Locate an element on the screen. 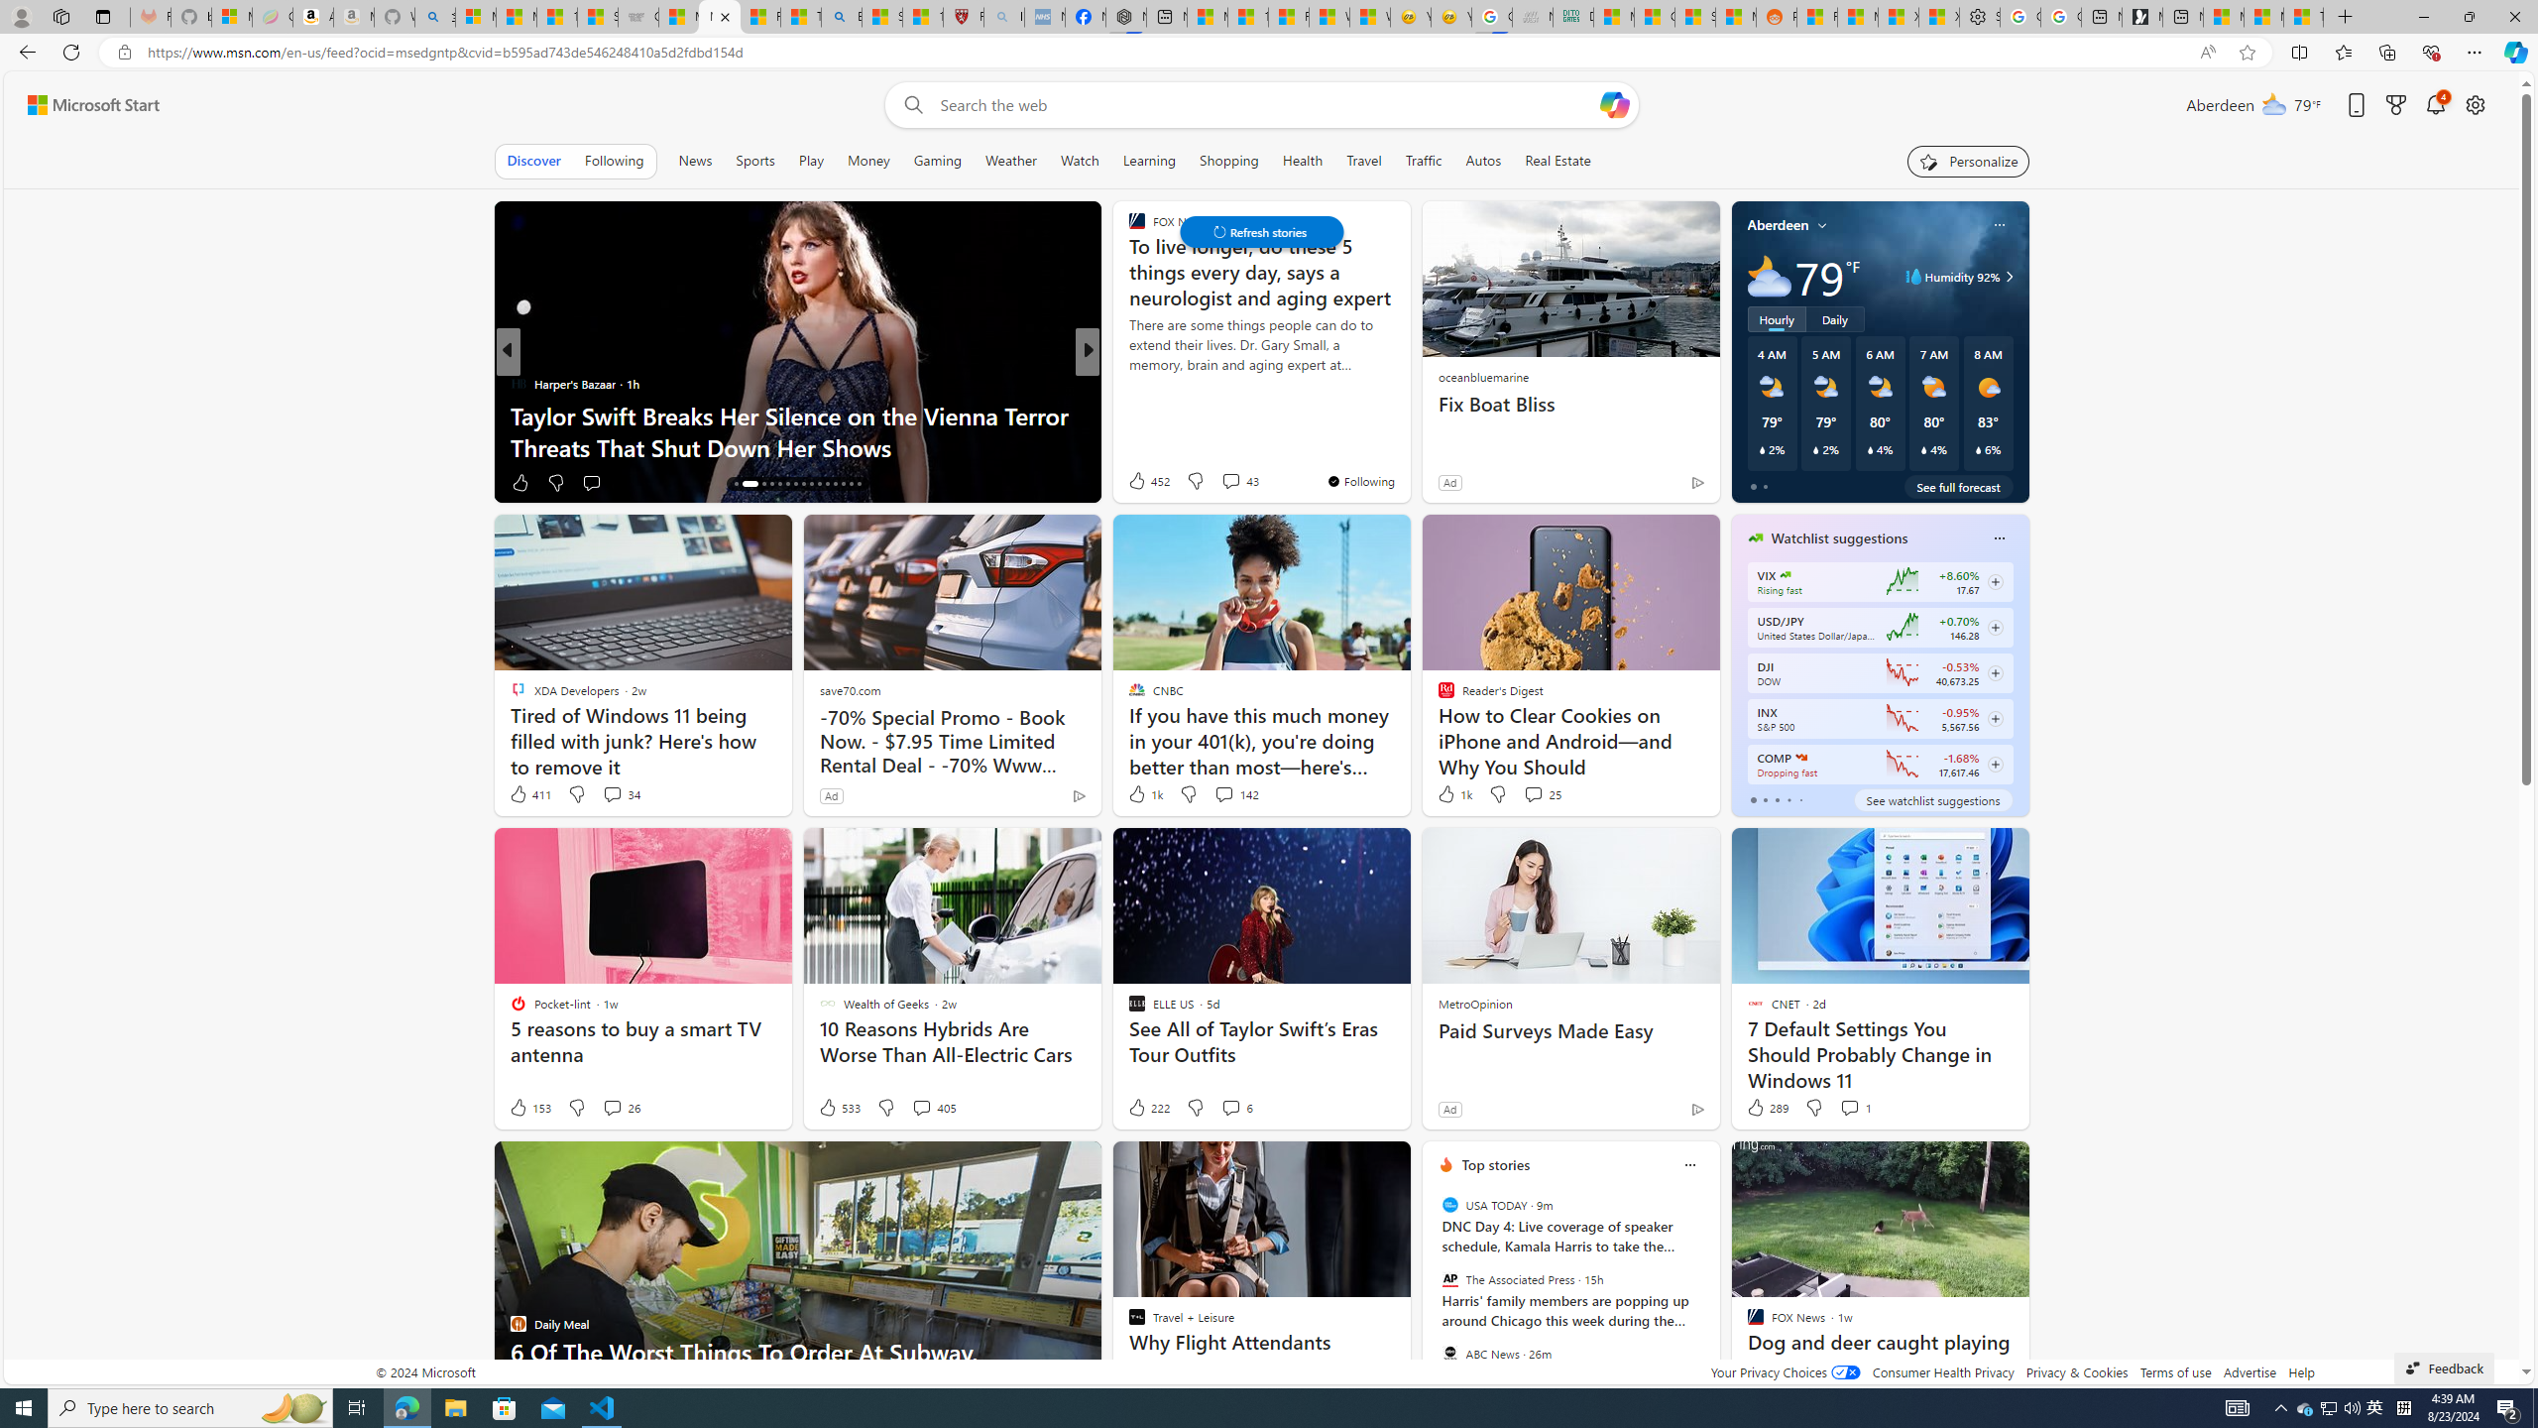 The width and height of the screenshot is (2538, 1428). Daily is located at coordinates (1834, 319).